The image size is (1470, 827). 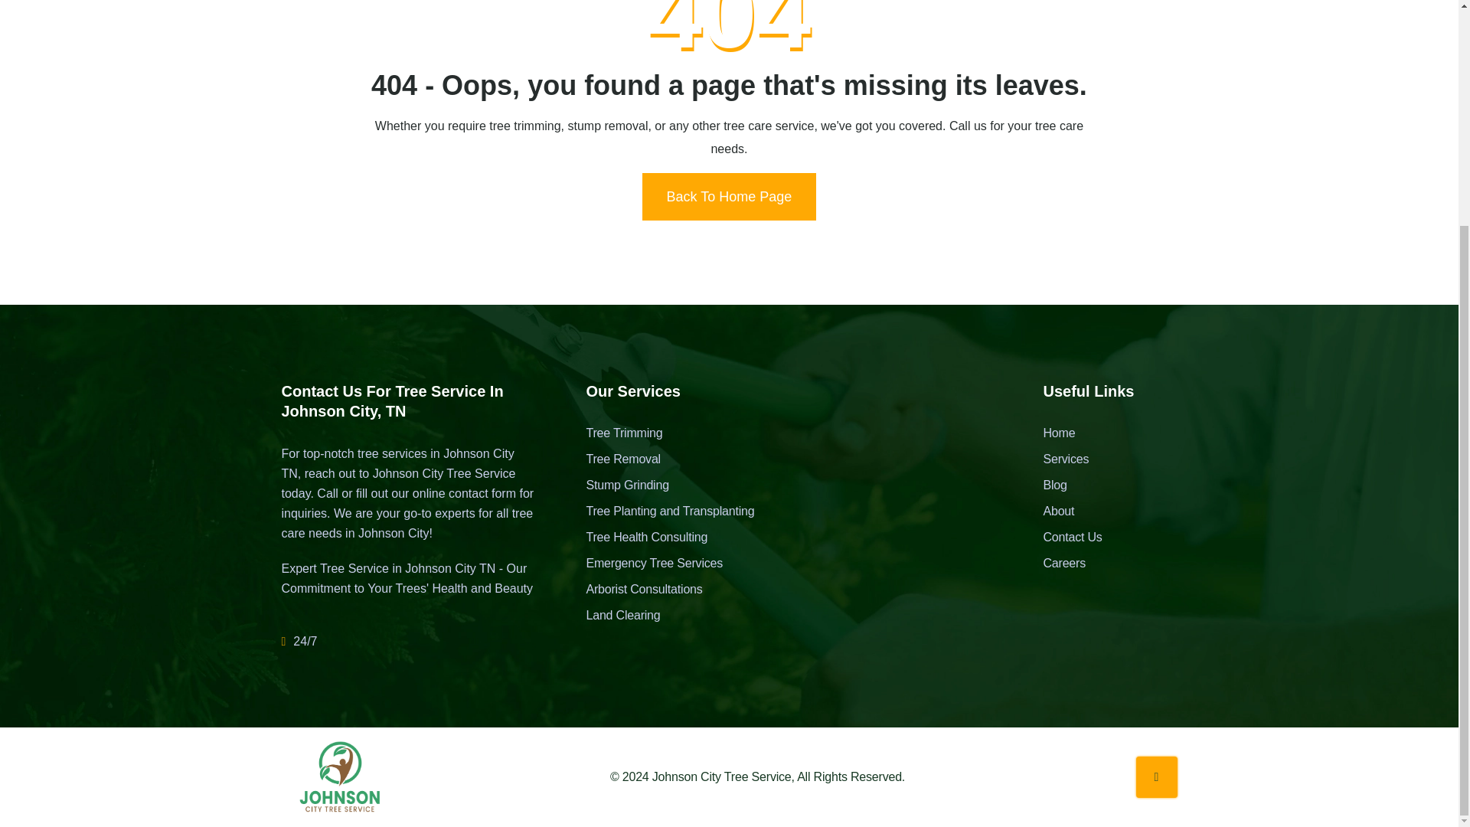 I want to click on online contact form, so click(x=464, y=493).